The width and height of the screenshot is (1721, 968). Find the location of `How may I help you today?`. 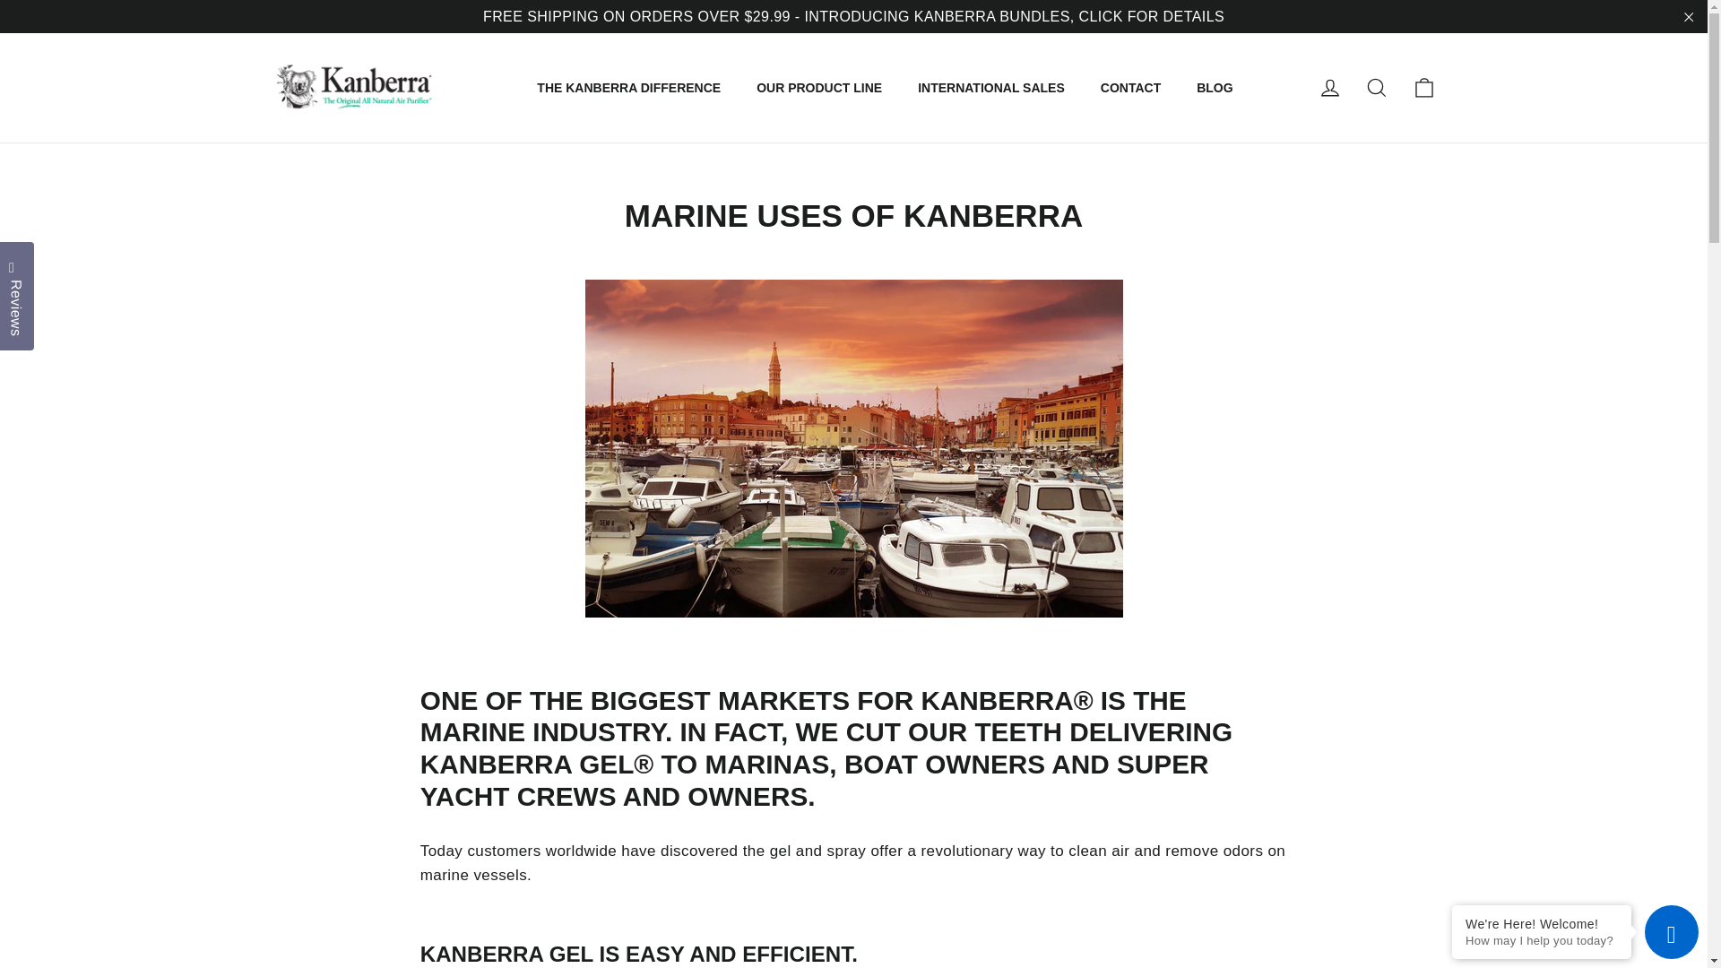

How may I help you today? is located at coordinates (1542, 941).